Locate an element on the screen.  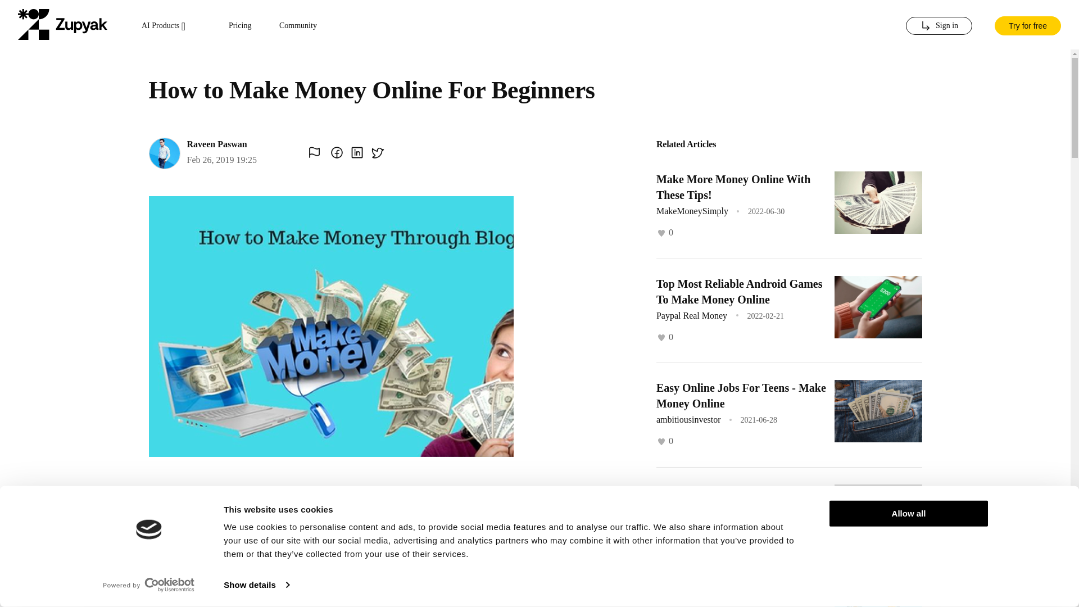
Show details is located at coordinates (256, 585).